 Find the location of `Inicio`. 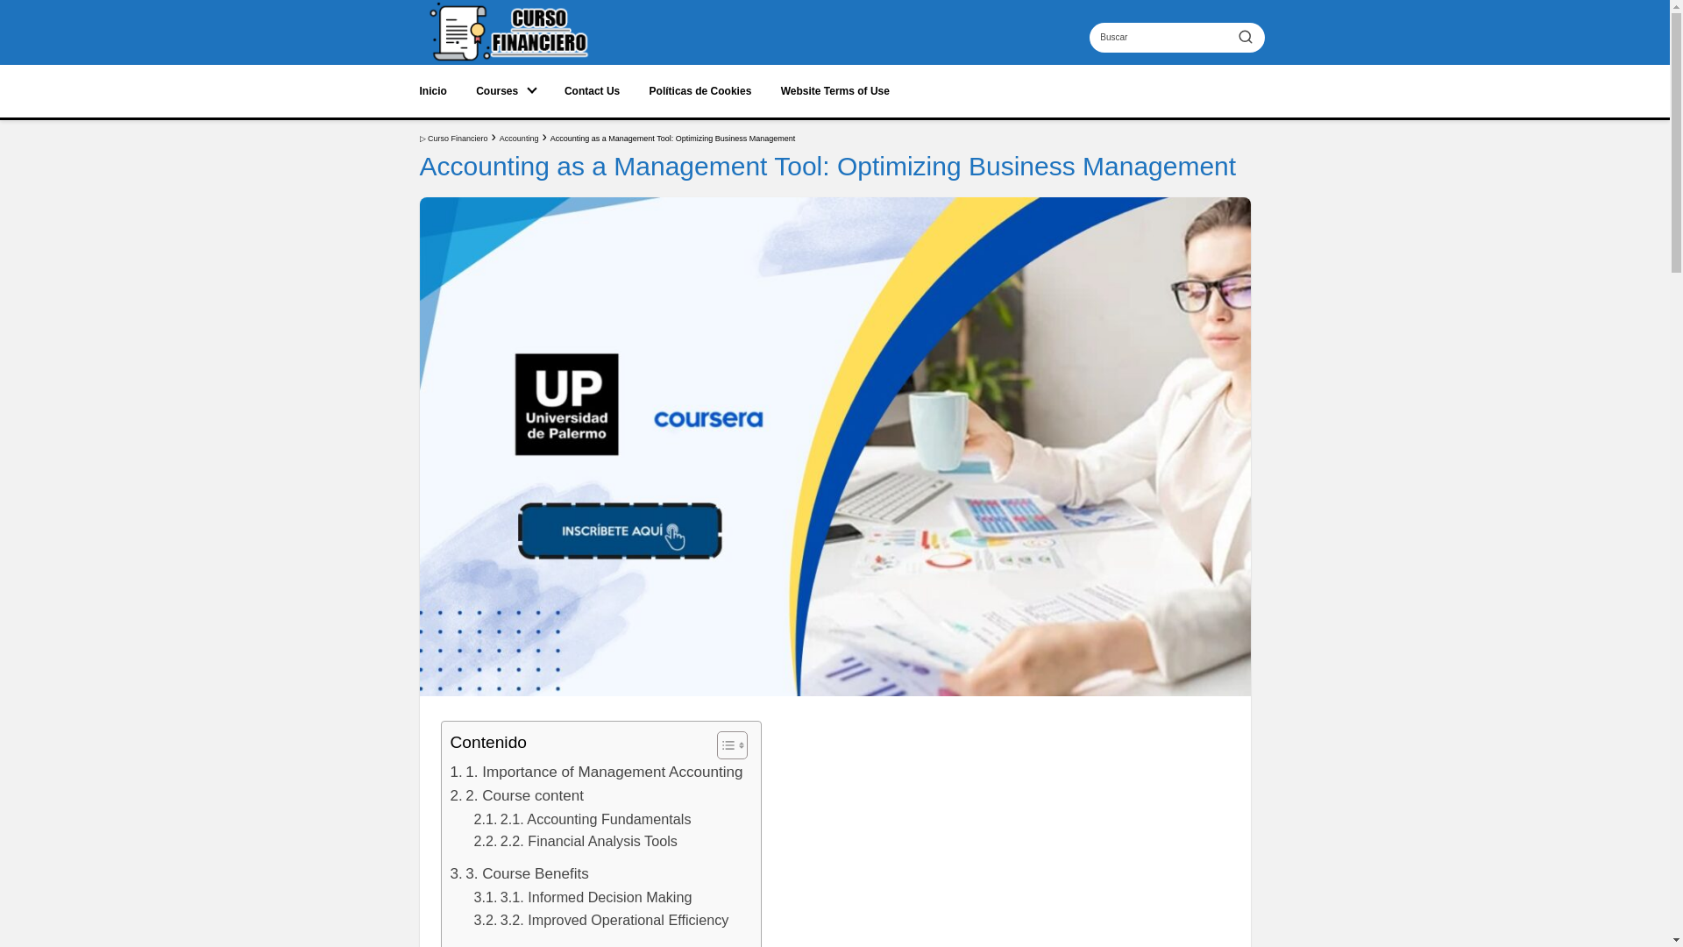

Inicio is located at coordinates (432, 91).